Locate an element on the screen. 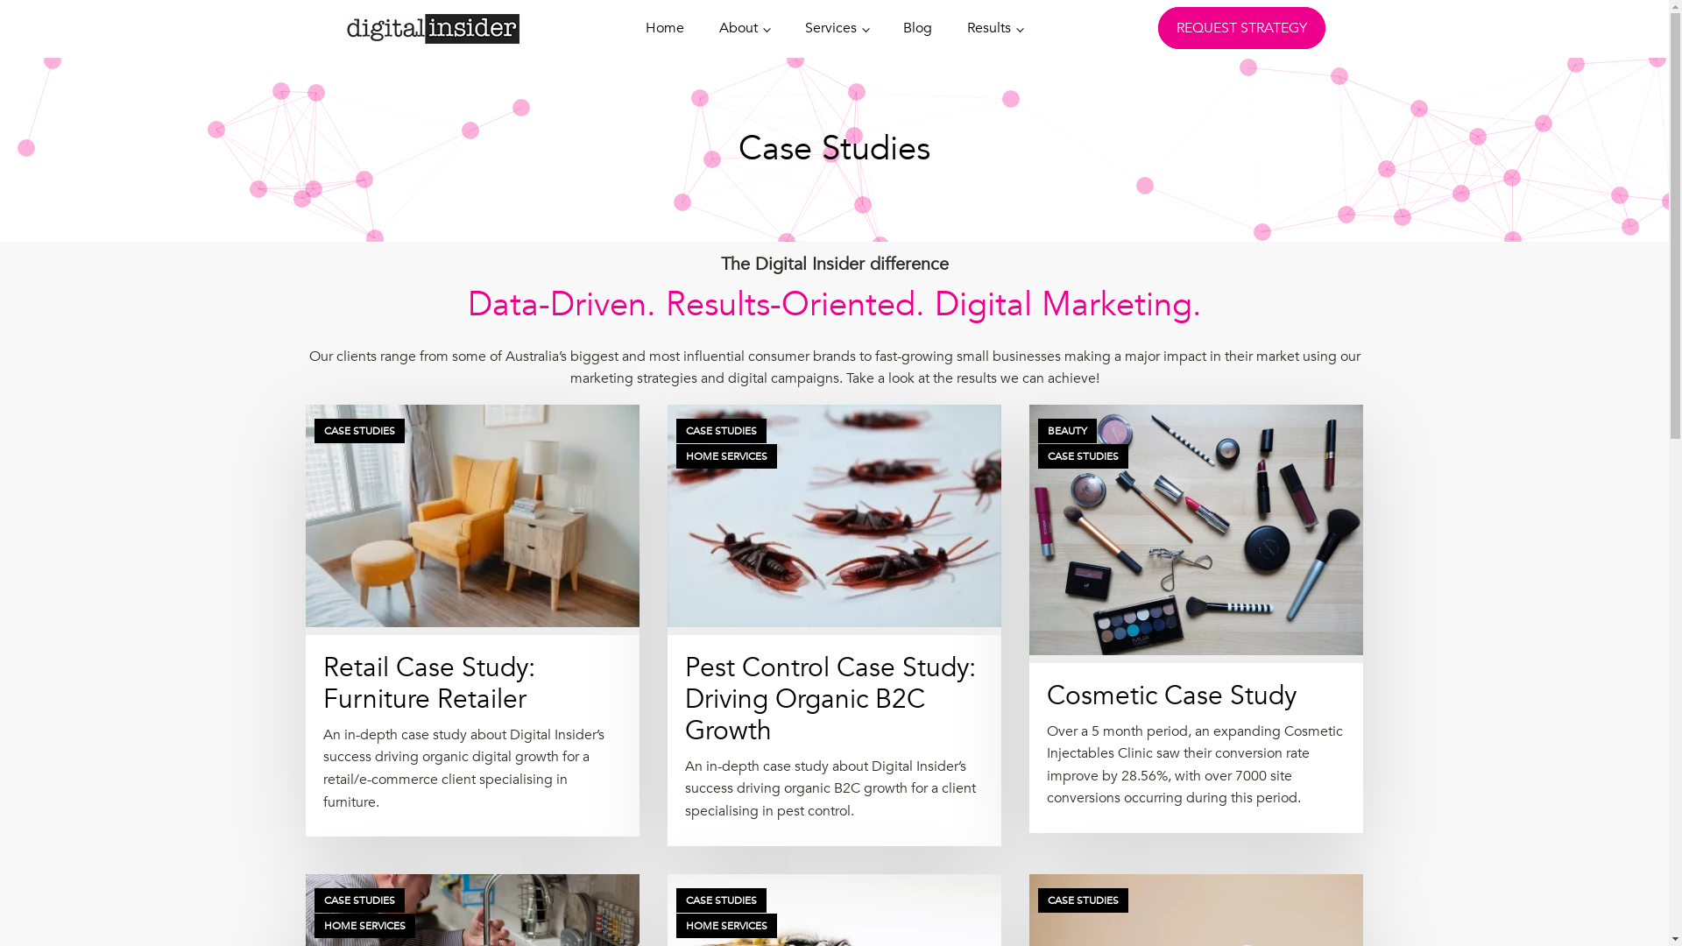  Pest Control Case Study: Driving Organic B2C Growth is located at coordinates (830, 699).